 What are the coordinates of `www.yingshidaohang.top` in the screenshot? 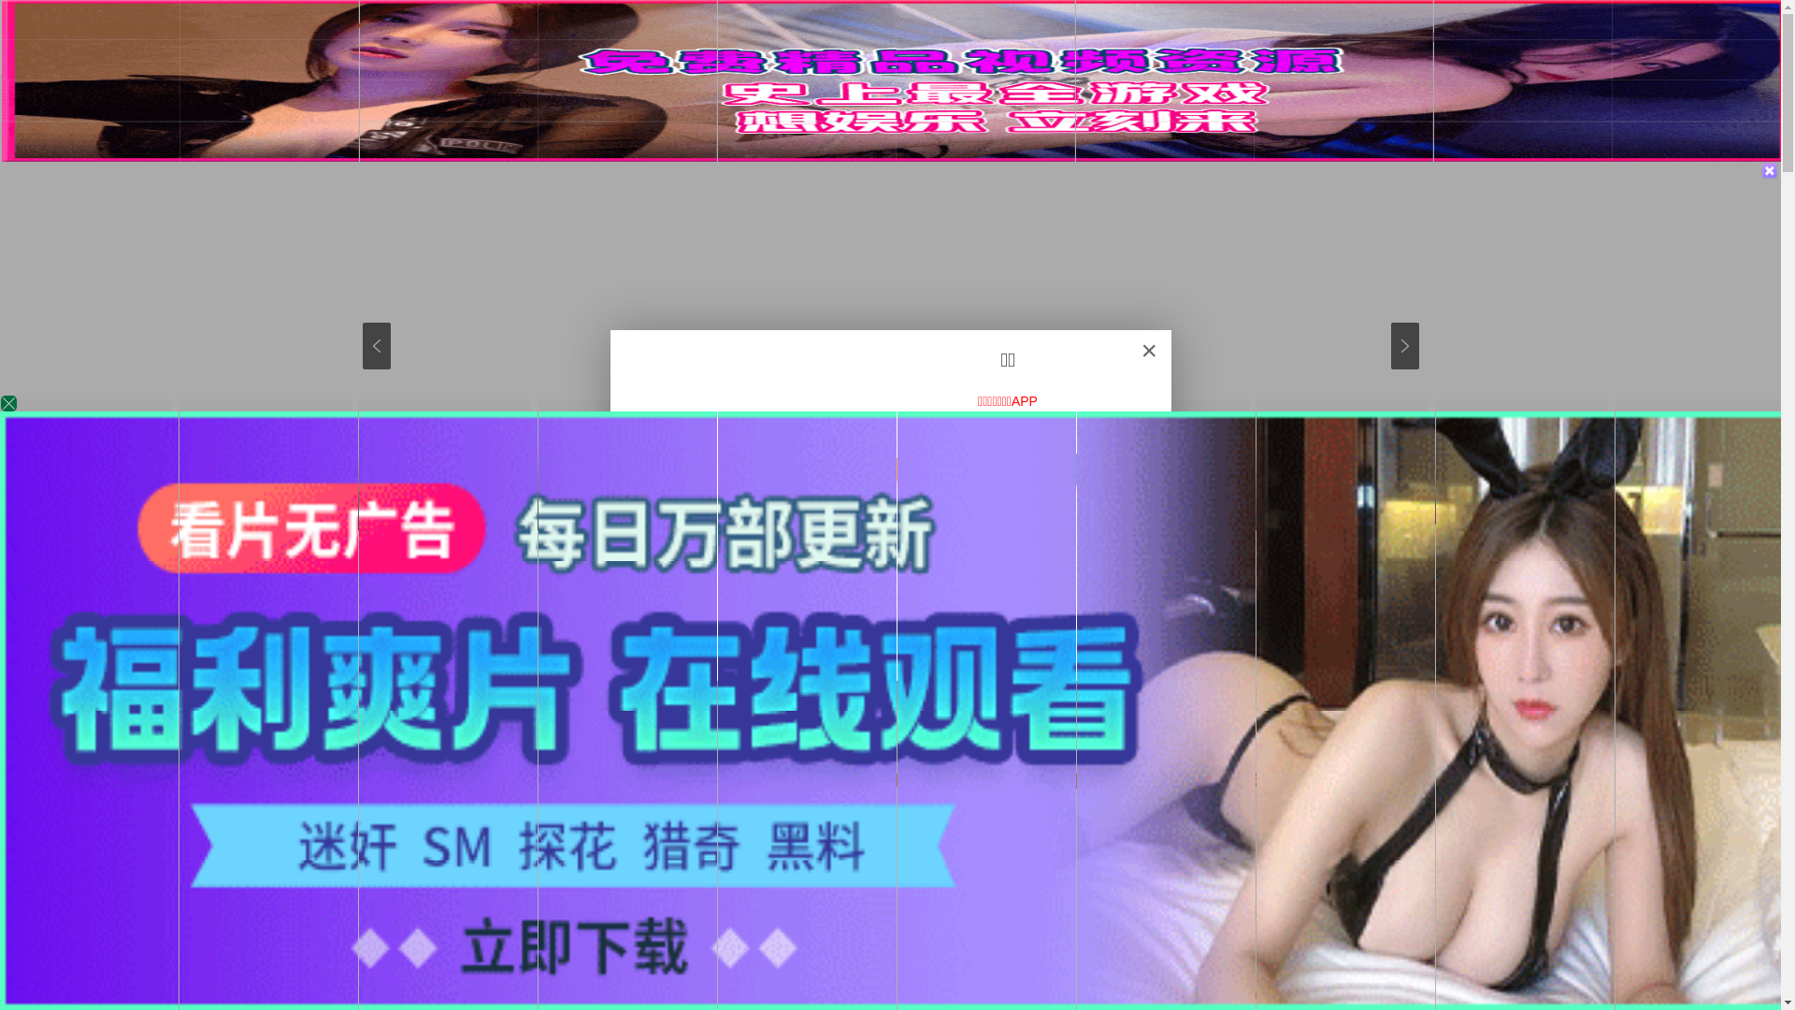 It's located at (903, 651).